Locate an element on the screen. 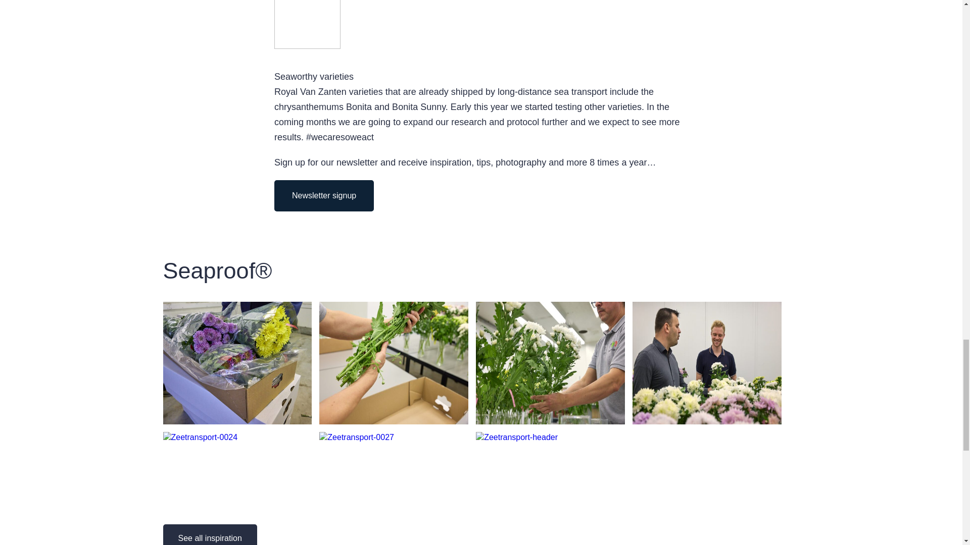 The height and width of the screenshot is (545, 970). Zeetransport-0049 is located at coordinates (550, 417).